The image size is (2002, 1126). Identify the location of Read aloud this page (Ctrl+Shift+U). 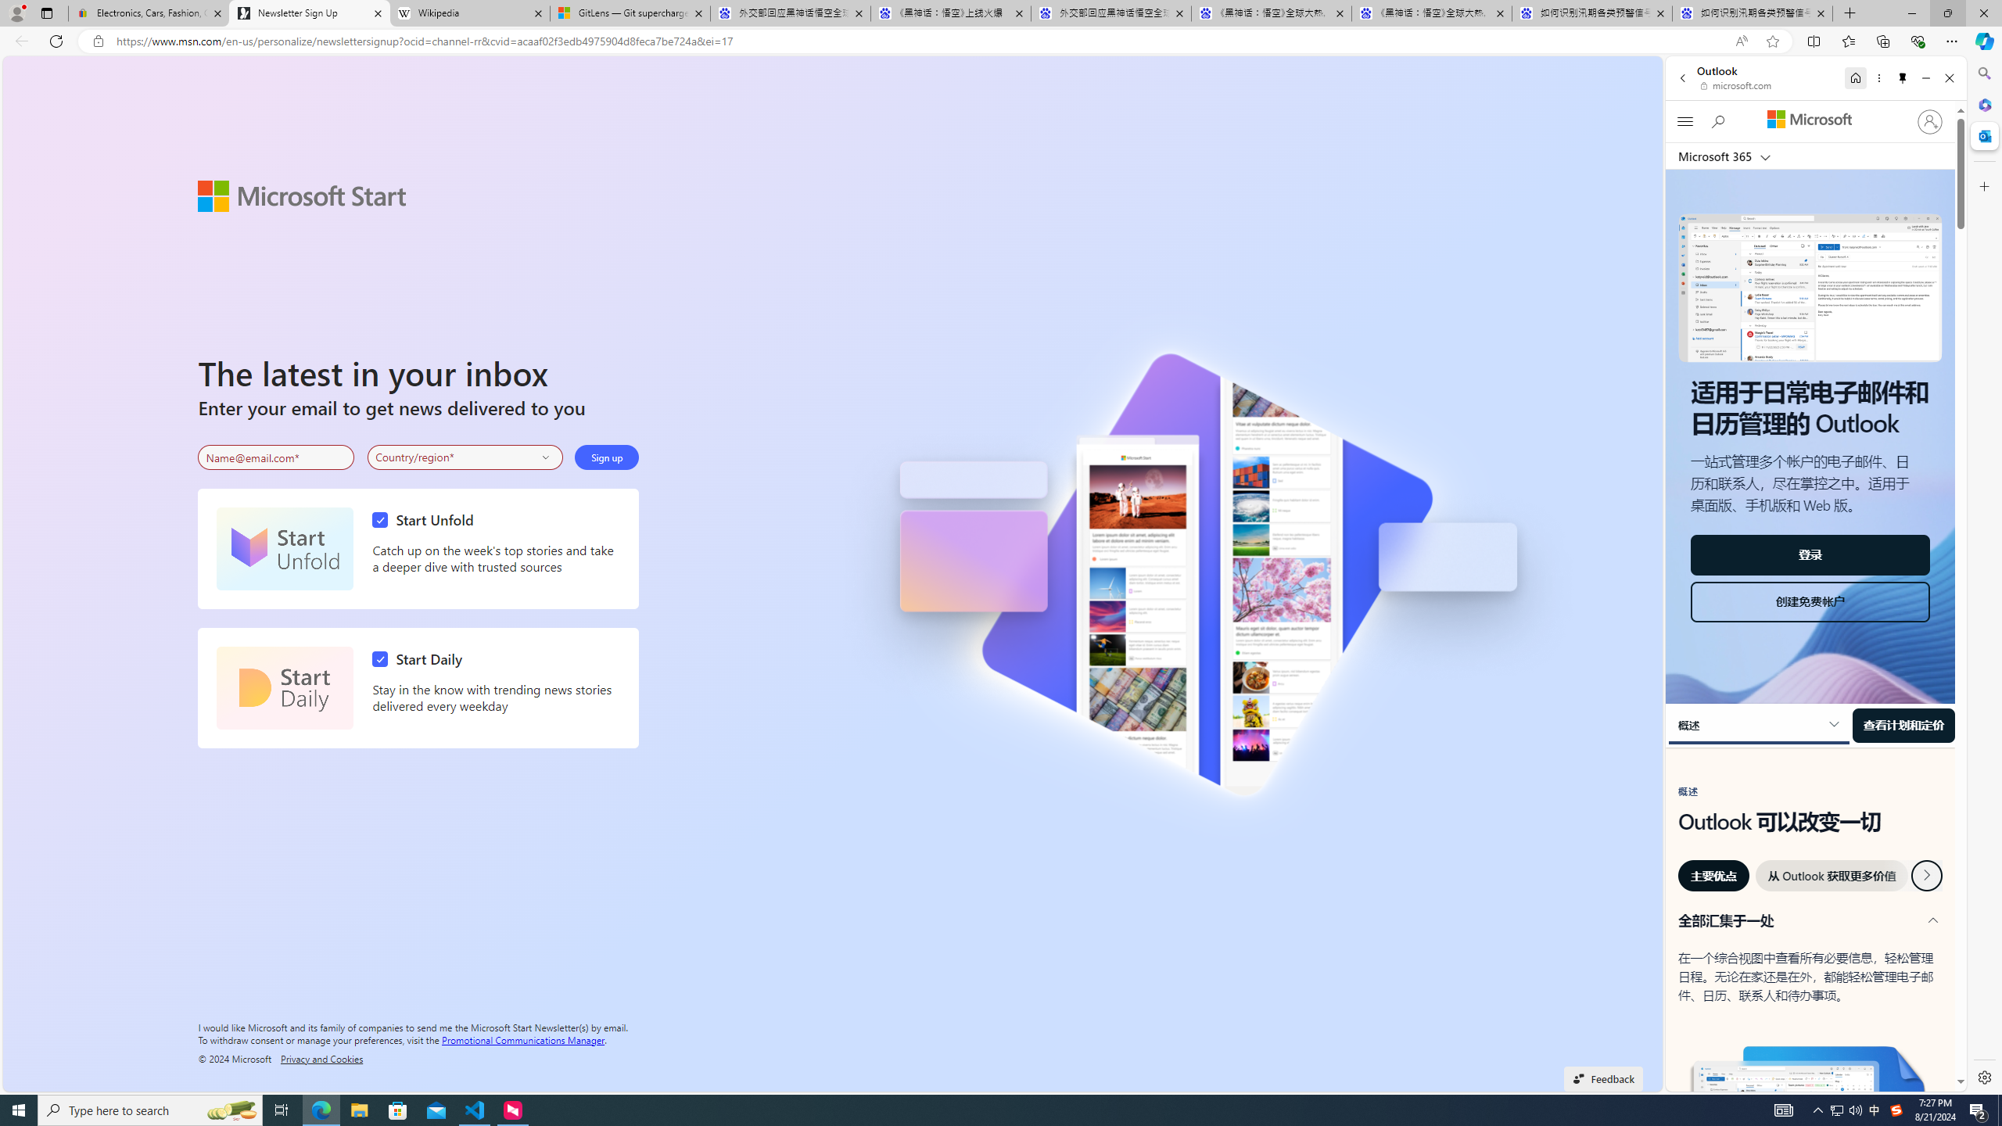
(1741, 41).